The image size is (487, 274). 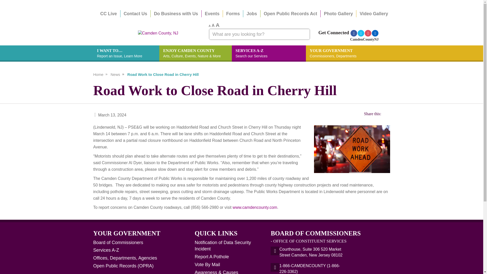 What do you see at coordinates (218, 25) in the screenshot?
I see `Connect On LinkedIn` at bounding box center [218, 25].